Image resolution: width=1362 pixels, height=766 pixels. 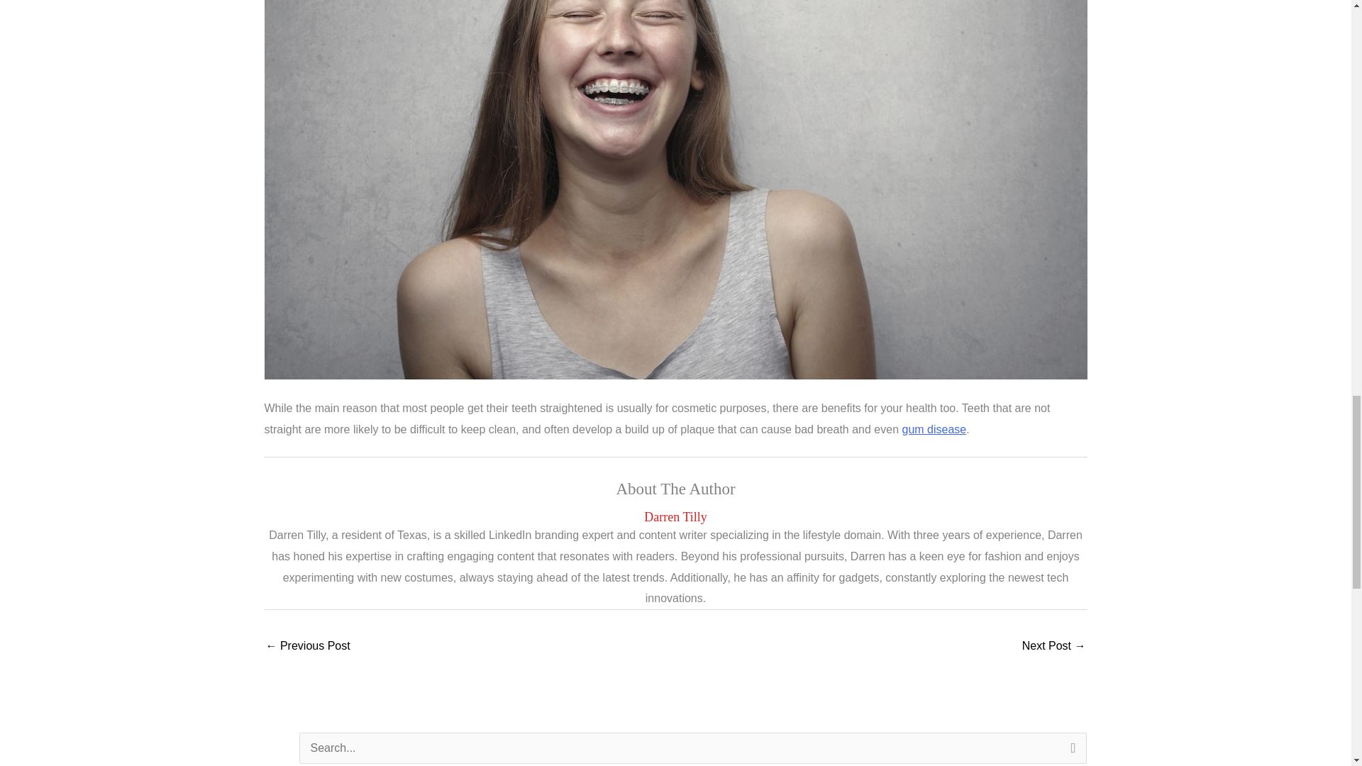 I want to click on Dental Whitening: The Truth Behind At-Home Whitening Kits, so click(x=308, y=647).